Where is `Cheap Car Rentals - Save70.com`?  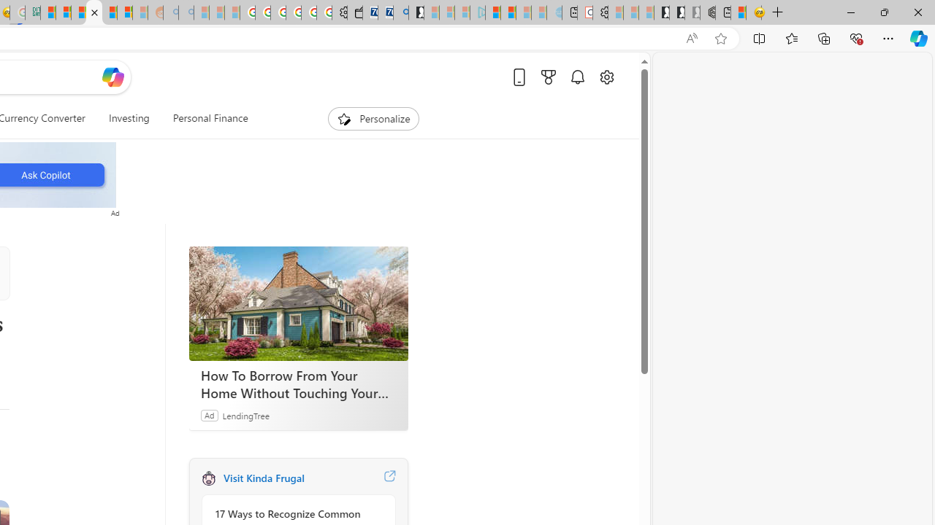
Cheap Car Rentals - Save70.com is located at coordinates (386, 13).